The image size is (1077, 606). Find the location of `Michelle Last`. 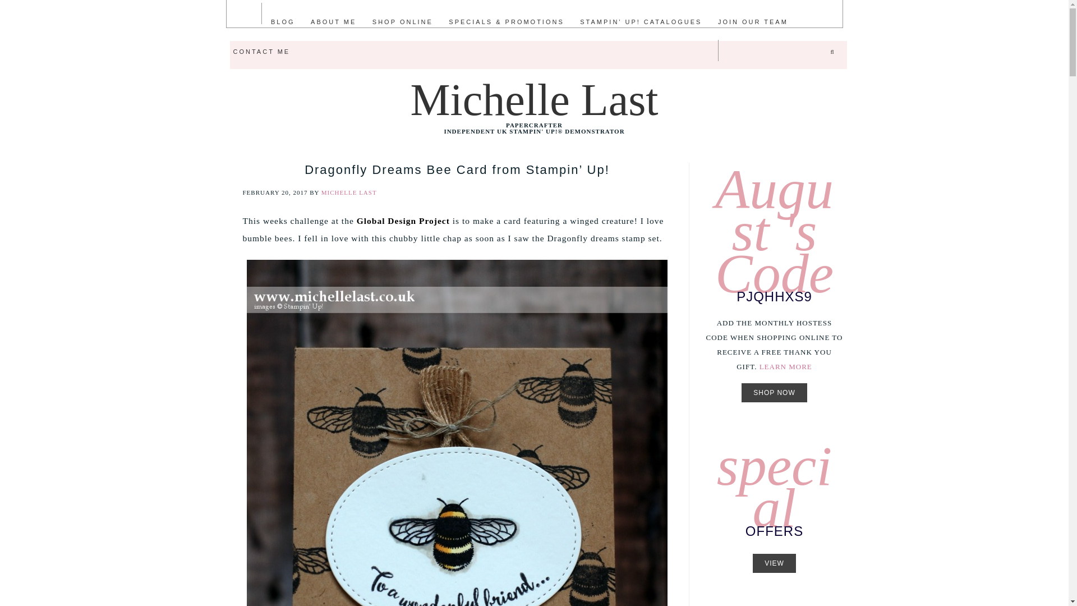

Michelle Last is located at coordinates (534, 100).